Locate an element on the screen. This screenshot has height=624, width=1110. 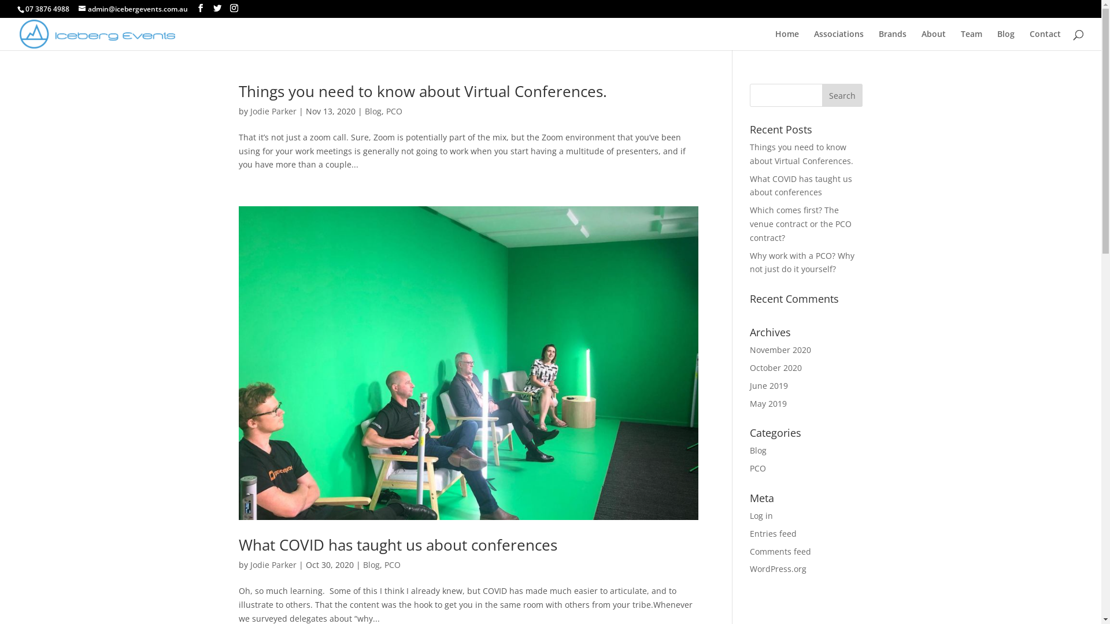
Blog is located at coordinates (371, 565).